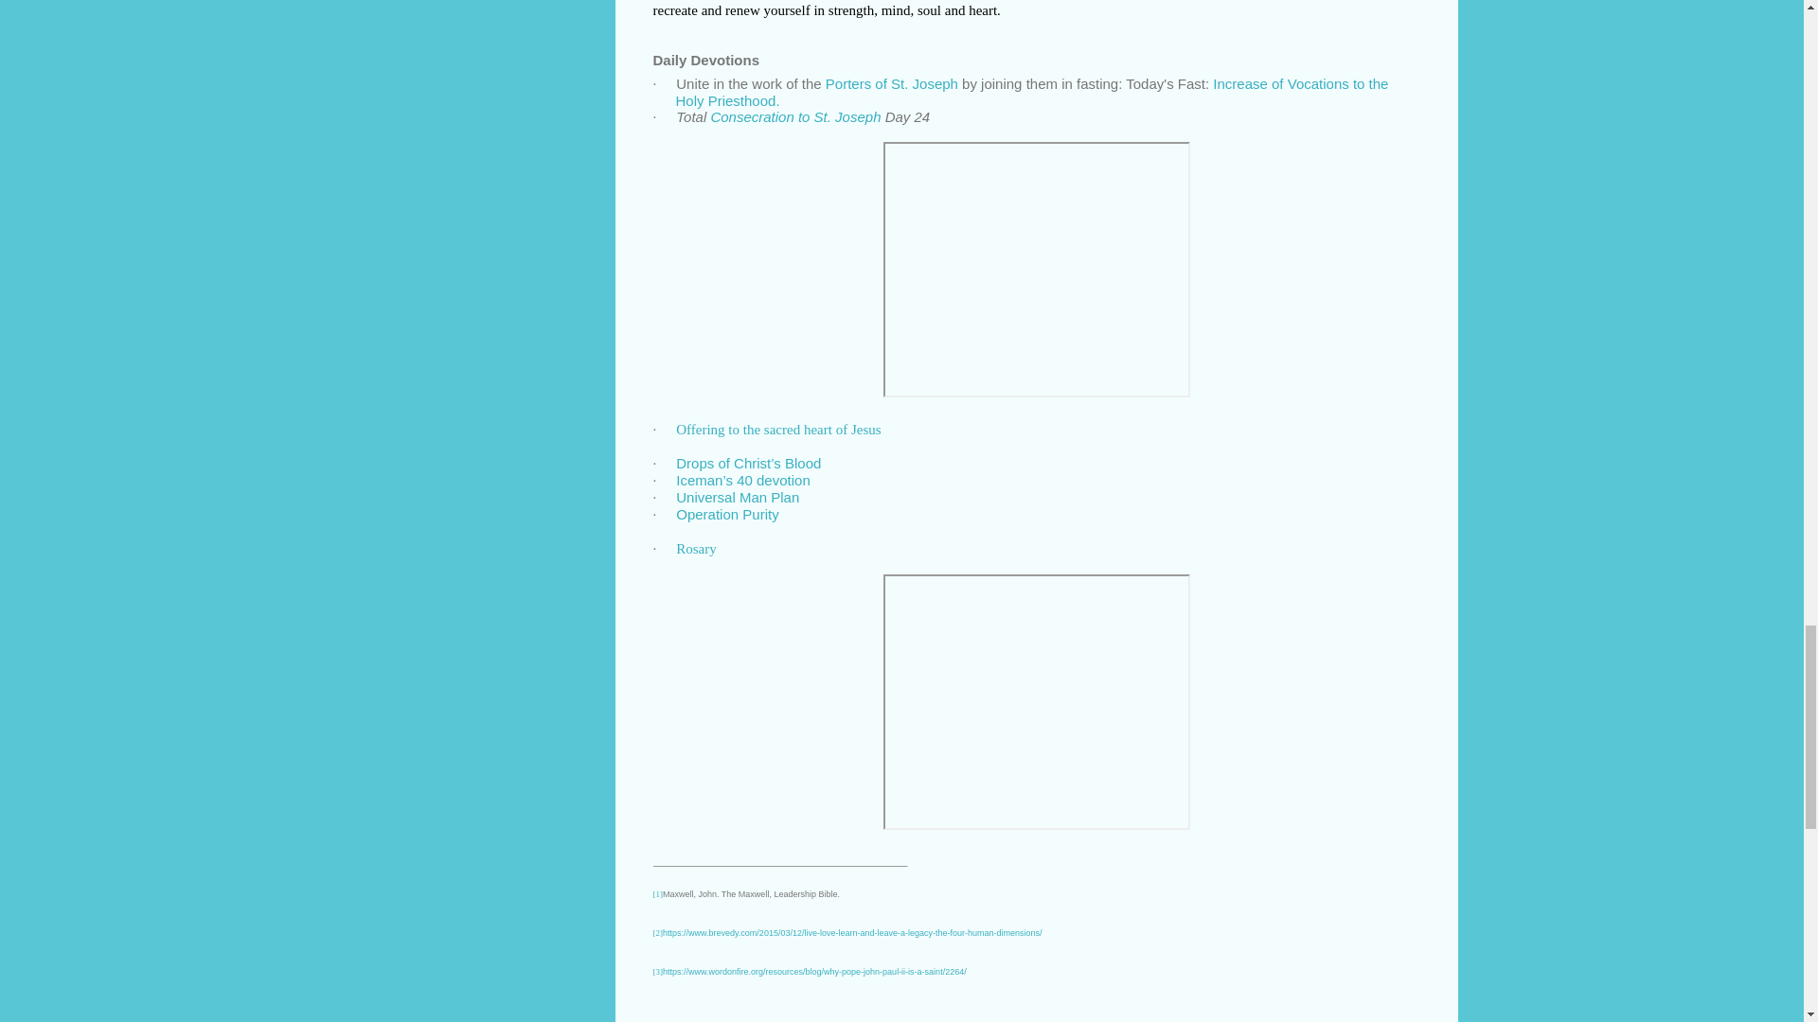 The image size is (1818, 1022). Describe the element at coordinates (727, 513) in the screenshot. I see `Operation Purity` at that location.